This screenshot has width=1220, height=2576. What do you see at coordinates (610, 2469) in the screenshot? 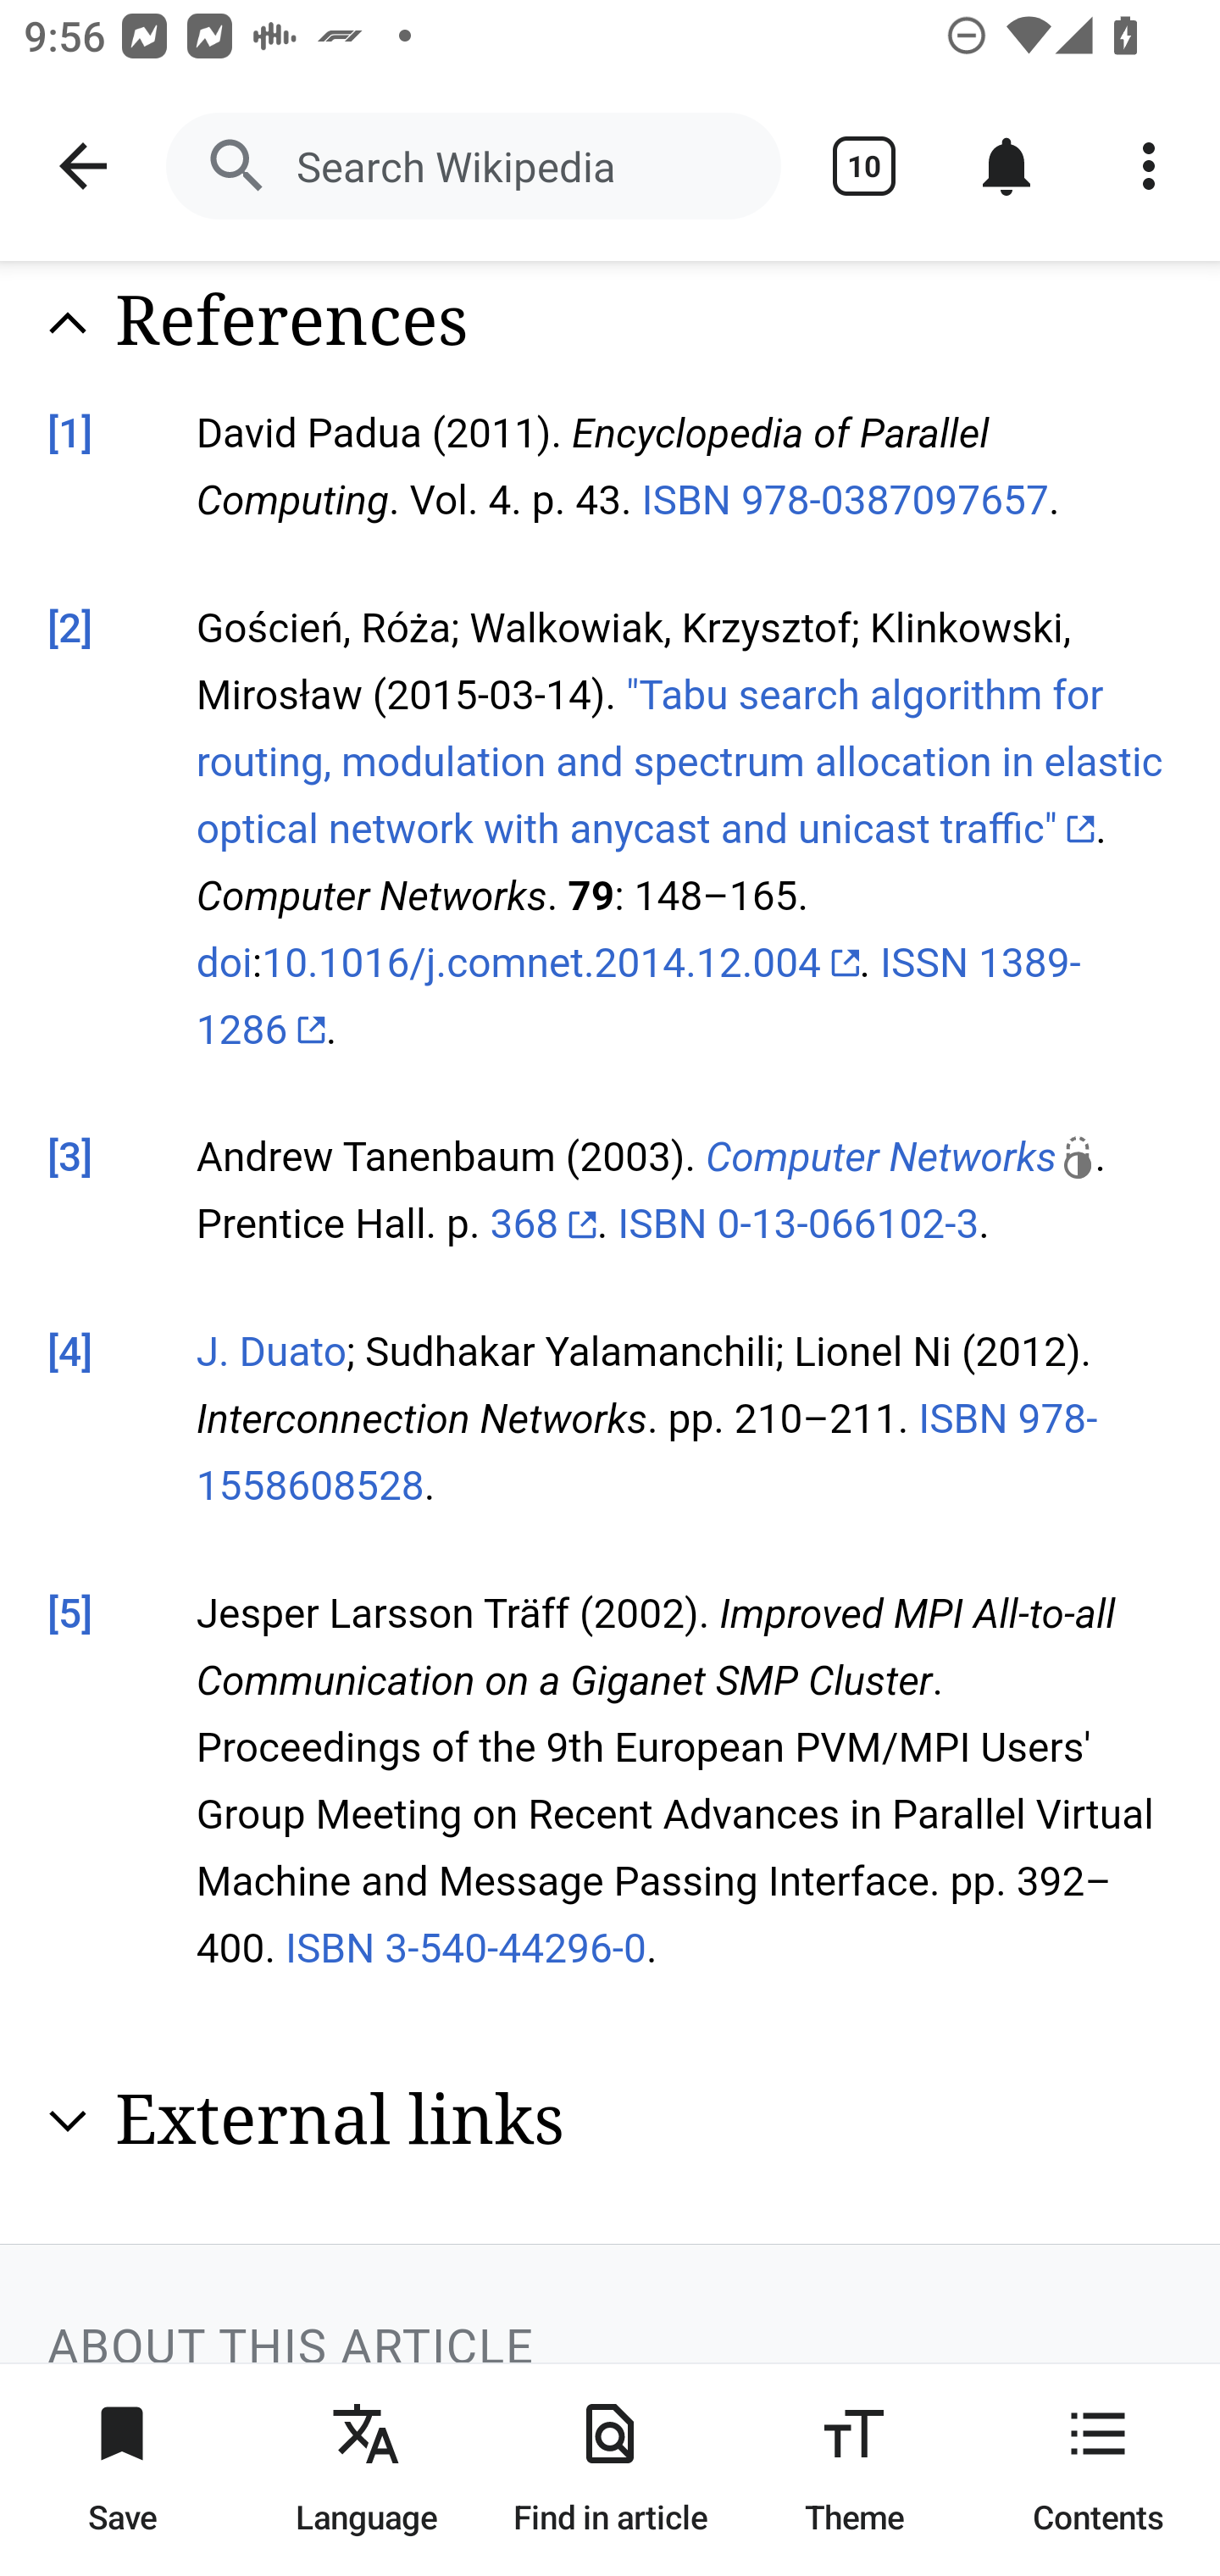
I see `Find in article` at bounding box center [610, 2469].